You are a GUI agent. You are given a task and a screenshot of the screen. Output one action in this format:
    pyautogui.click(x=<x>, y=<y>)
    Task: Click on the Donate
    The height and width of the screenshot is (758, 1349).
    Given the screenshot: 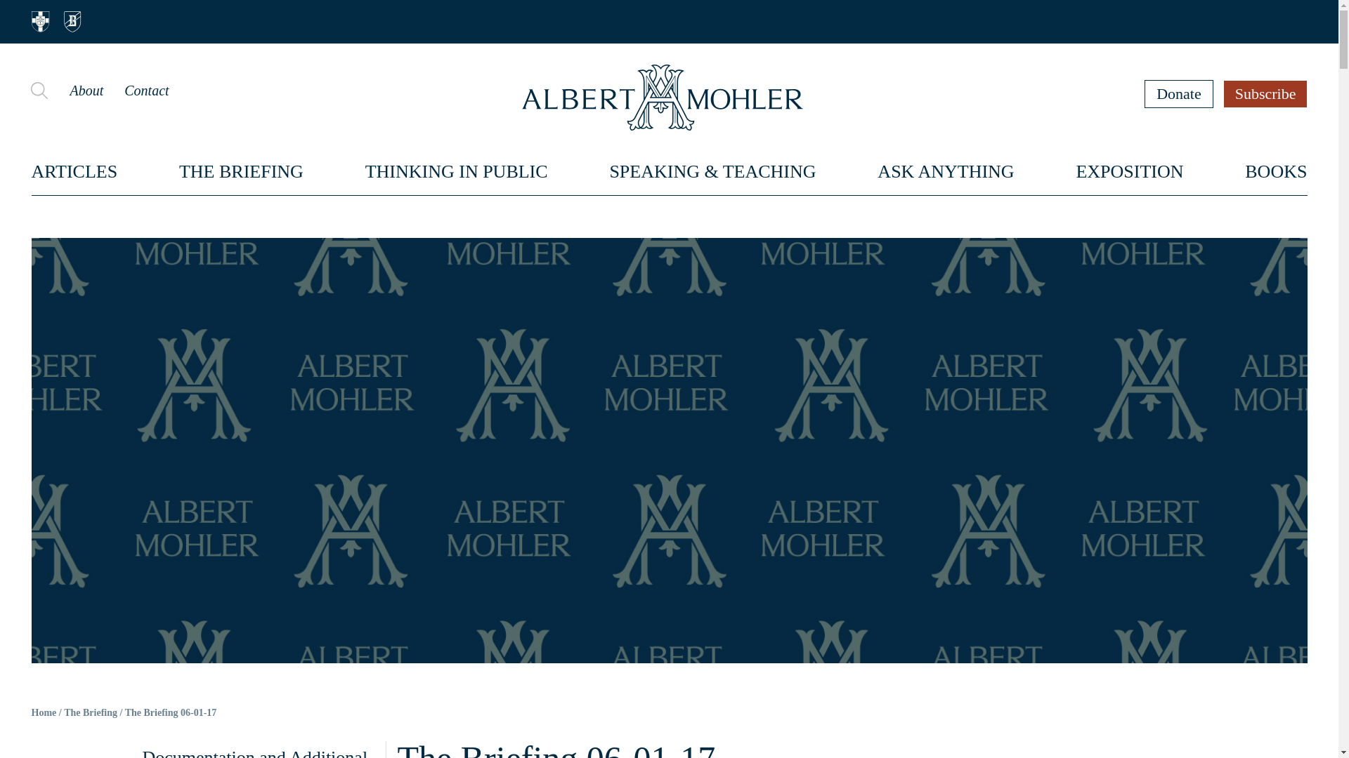 What is the action you would take?
    pyautogui.click(x=1179, y=93)
    